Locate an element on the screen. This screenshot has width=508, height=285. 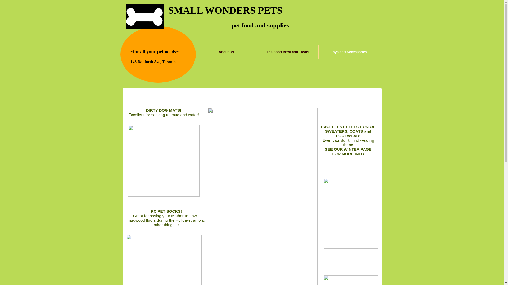
Toys and Accessories is located at coordinates (349, 52).